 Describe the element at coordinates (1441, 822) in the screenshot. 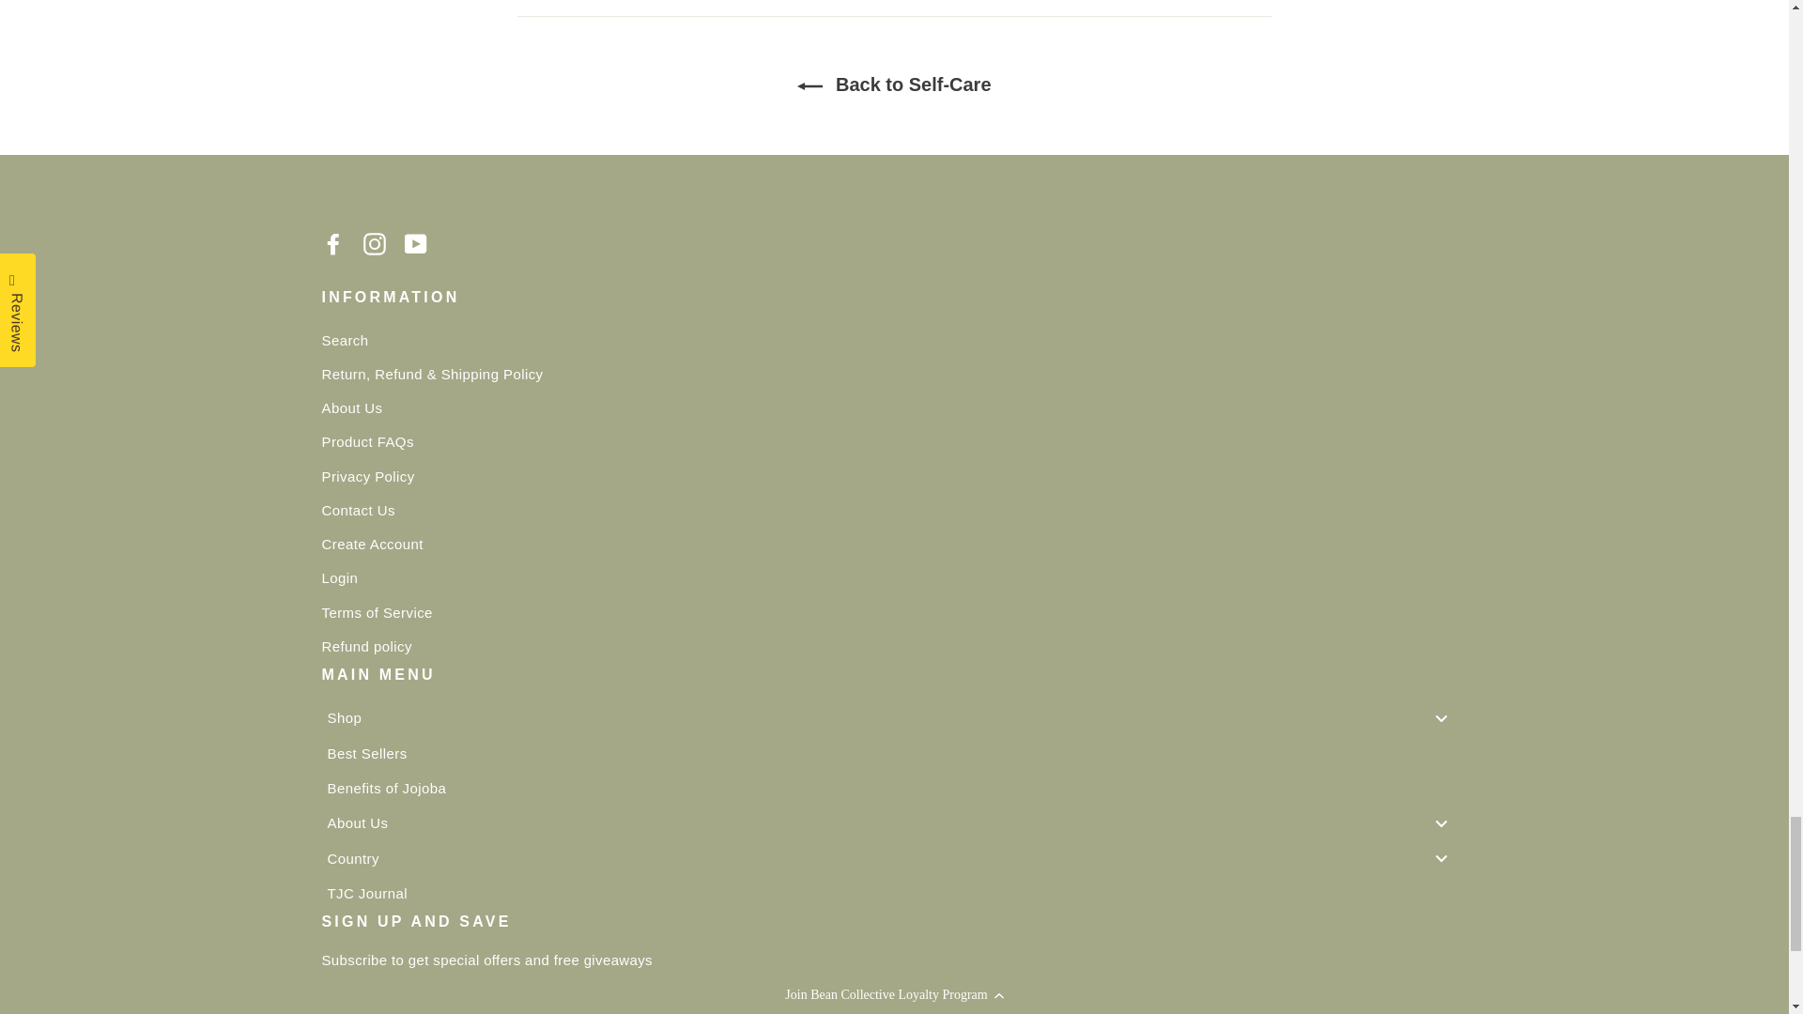

I see `Toggle menu` at that location.